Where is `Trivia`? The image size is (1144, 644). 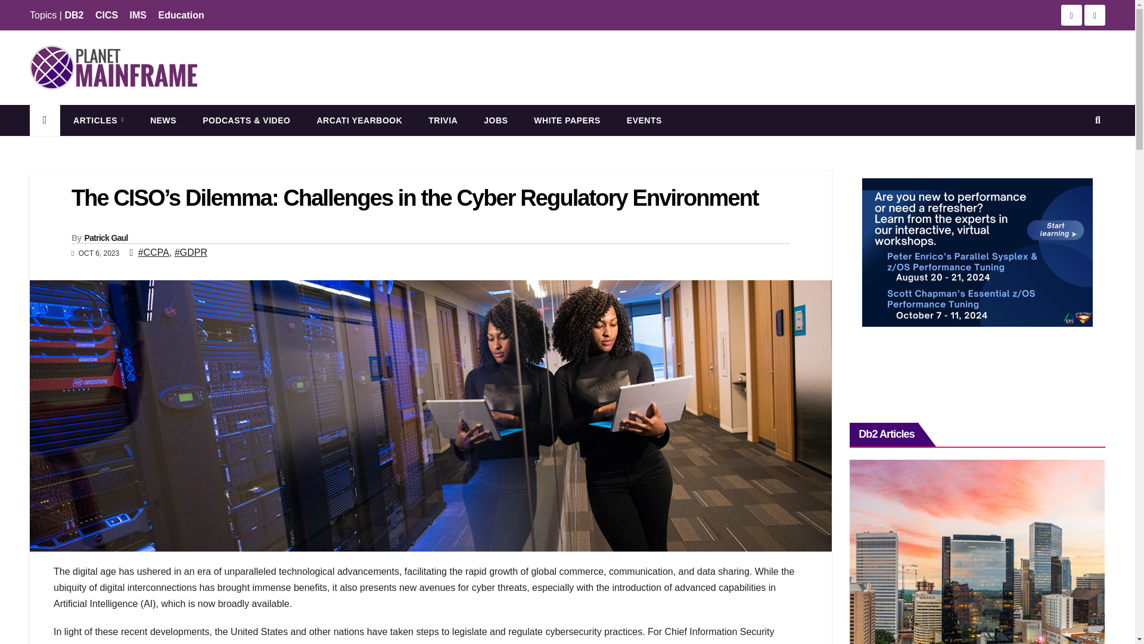 Trivia is located at coordinates (442, 120).